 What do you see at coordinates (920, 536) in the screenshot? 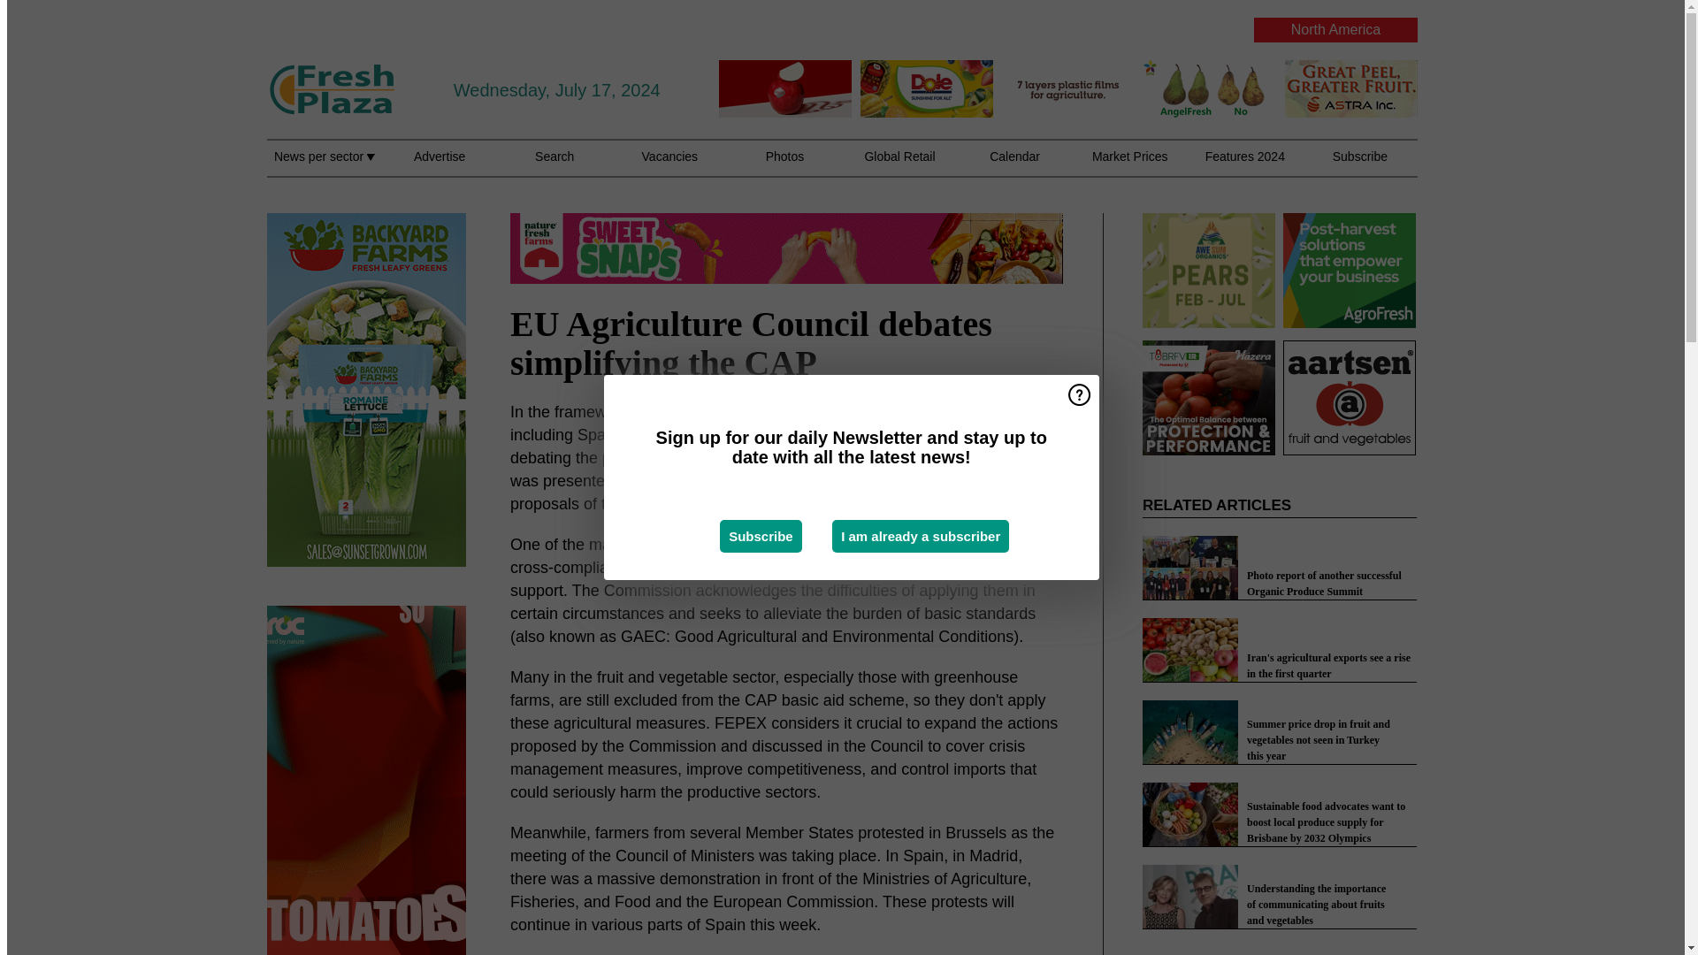
I see `I am already a subscriber` at bounding box center [920, 536].